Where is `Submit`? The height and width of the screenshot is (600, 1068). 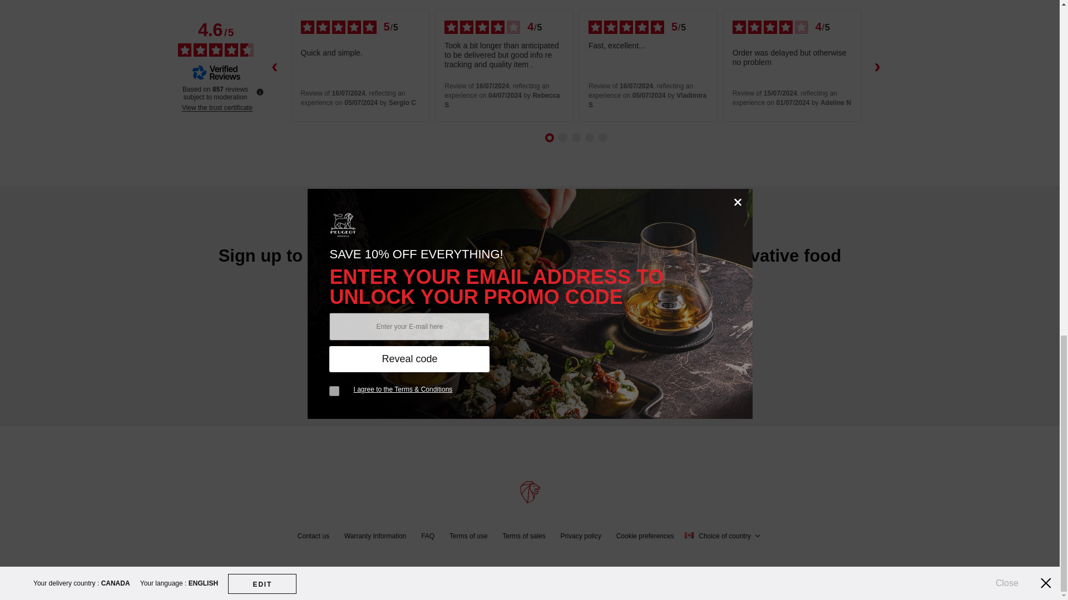 Submit is located at coordinates (633, 305).